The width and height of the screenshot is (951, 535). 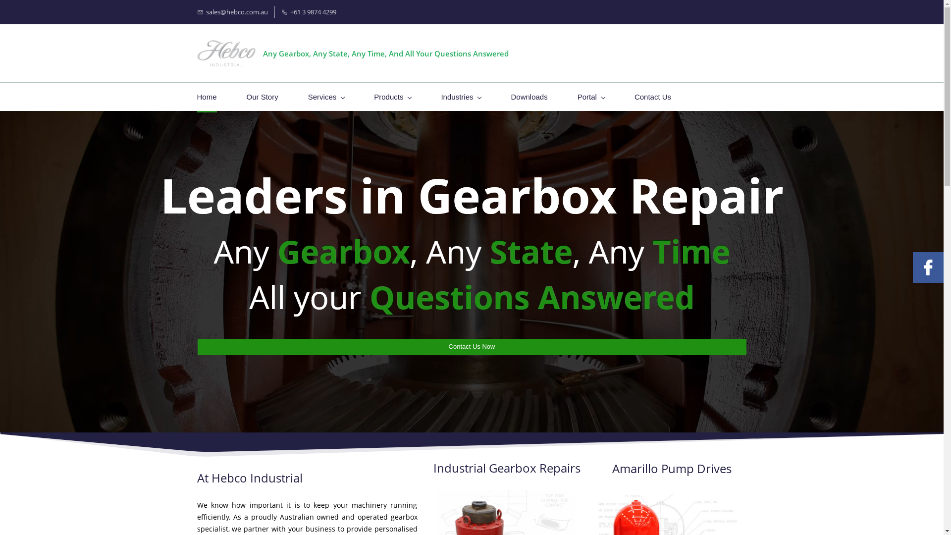 What do you see at coordinates (263, 97) in the screenshot?
I see `Our Story` at bounding box center [263, 97].